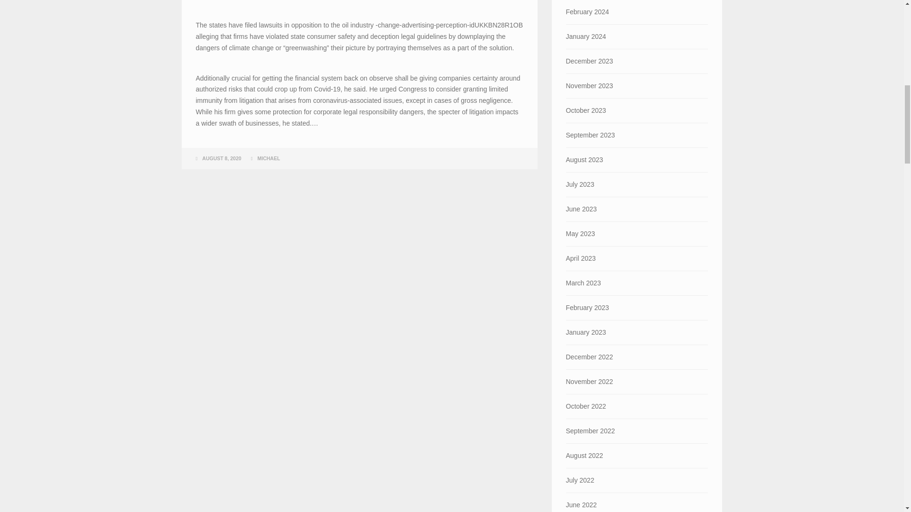  Describe the element at coordinates (637, 381) in the screenshot. I see `November 2022` at that location.